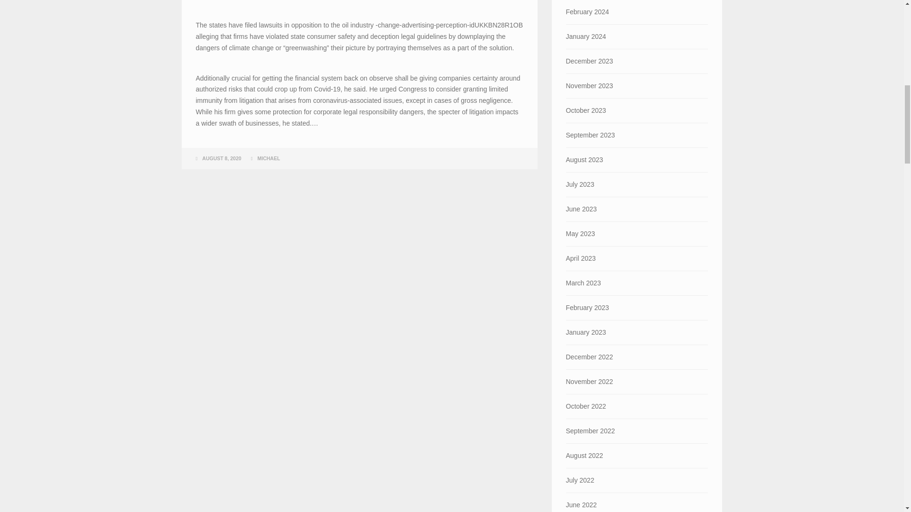  Describe the element at coordinates (637, 381) in the screenshot. I see `November 2022` at that location.